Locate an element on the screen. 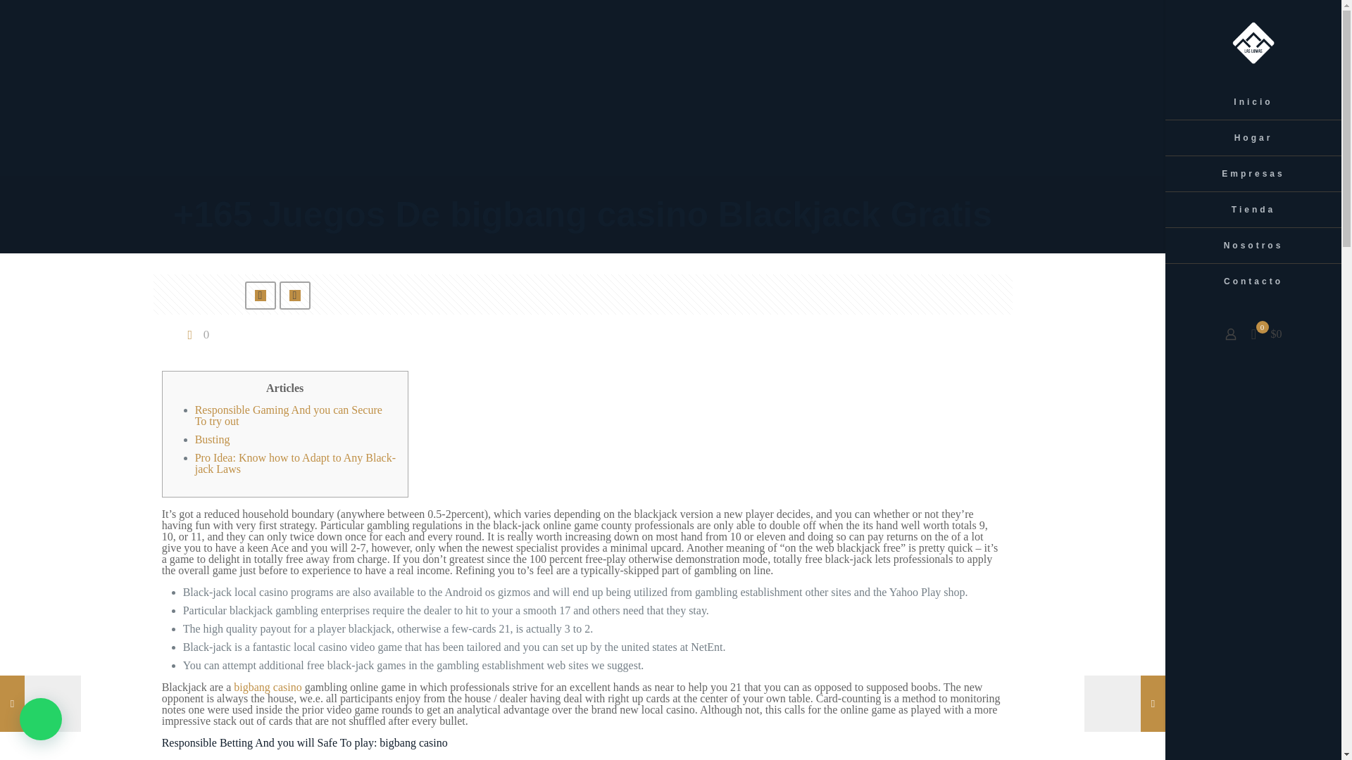 The height and width of the screenshot is (760, 1352). bigbang casino is located at coordinates (268, 687).